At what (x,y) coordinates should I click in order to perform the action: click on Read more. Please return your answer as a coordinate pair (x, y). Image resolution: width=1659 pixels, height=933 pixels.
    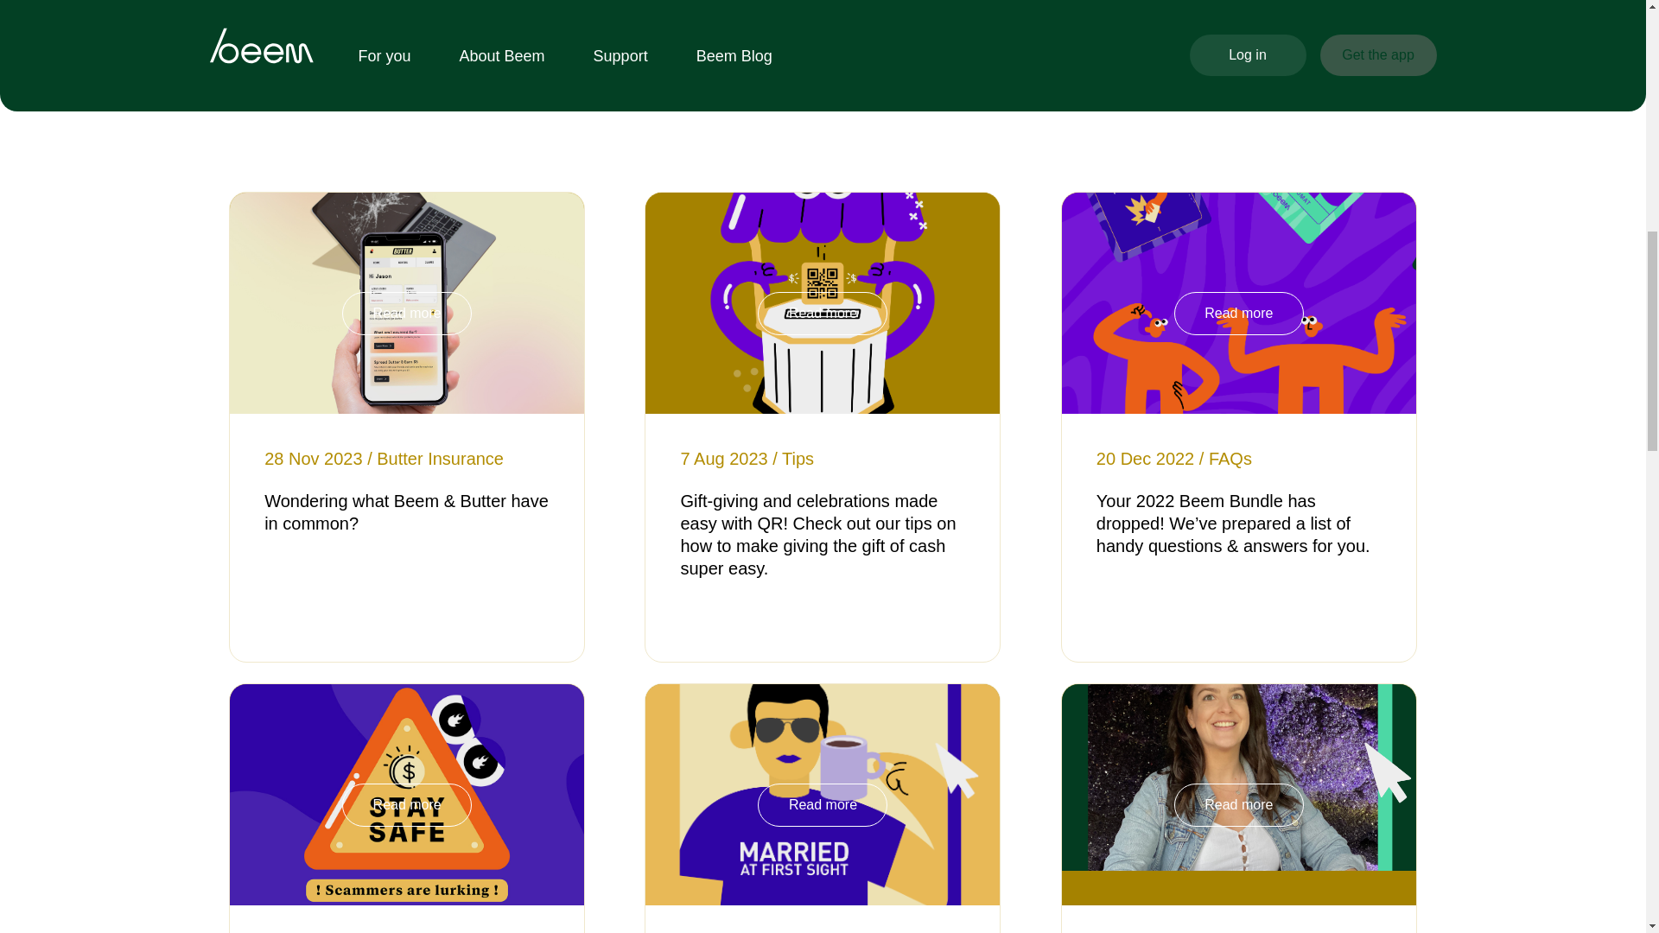
    Looking at the image, I should click on (406, 313).